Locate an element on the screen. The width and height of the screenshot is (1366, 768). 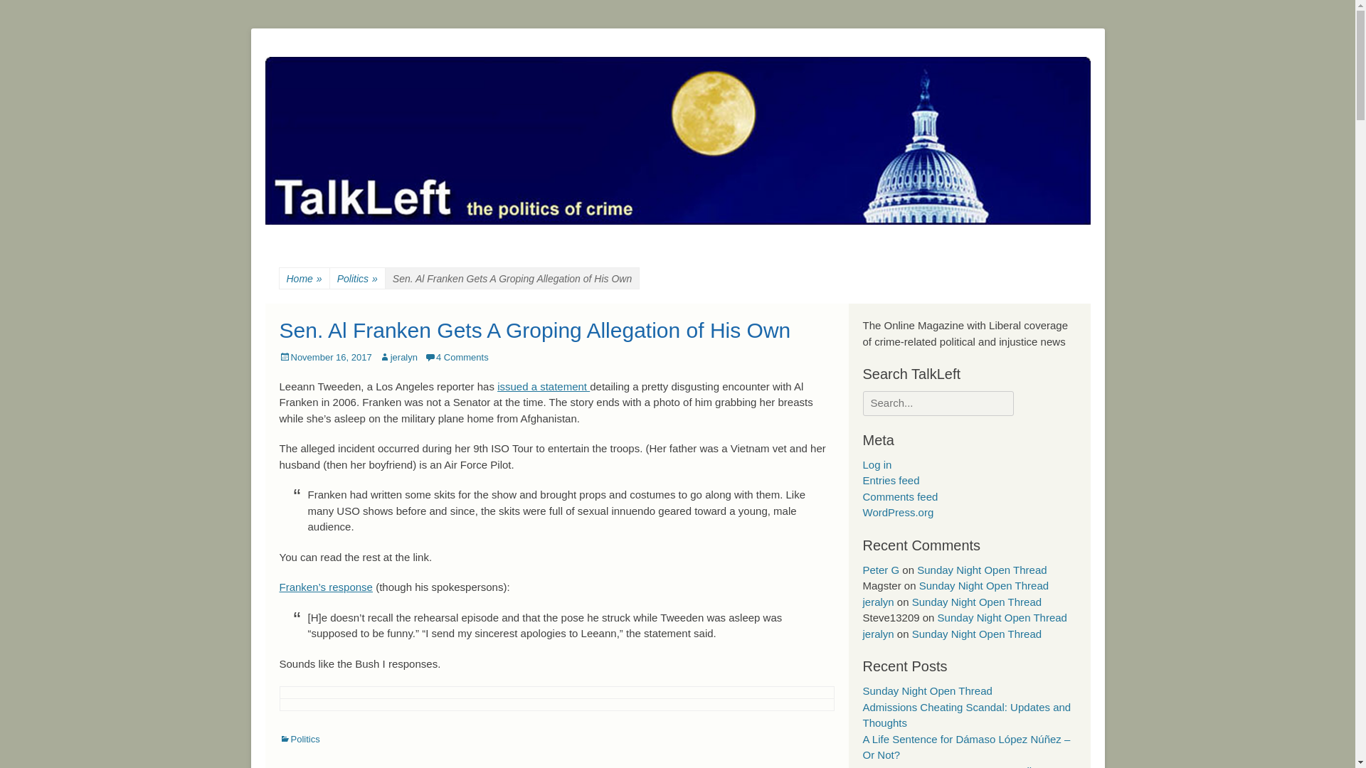
jeralyn is located at coordinates (398, 357).